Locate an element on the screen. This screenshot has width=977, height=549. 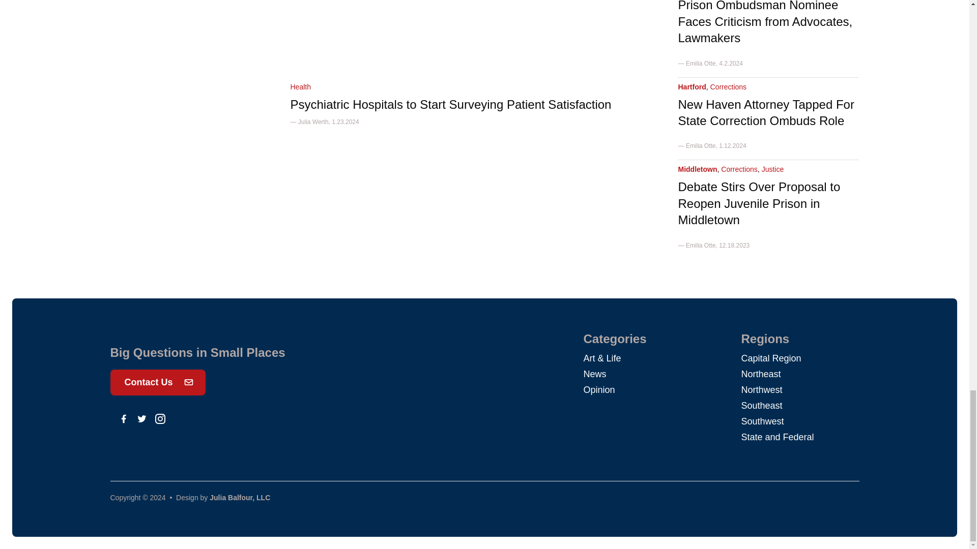
facebook is located at coordinates (123, 419).